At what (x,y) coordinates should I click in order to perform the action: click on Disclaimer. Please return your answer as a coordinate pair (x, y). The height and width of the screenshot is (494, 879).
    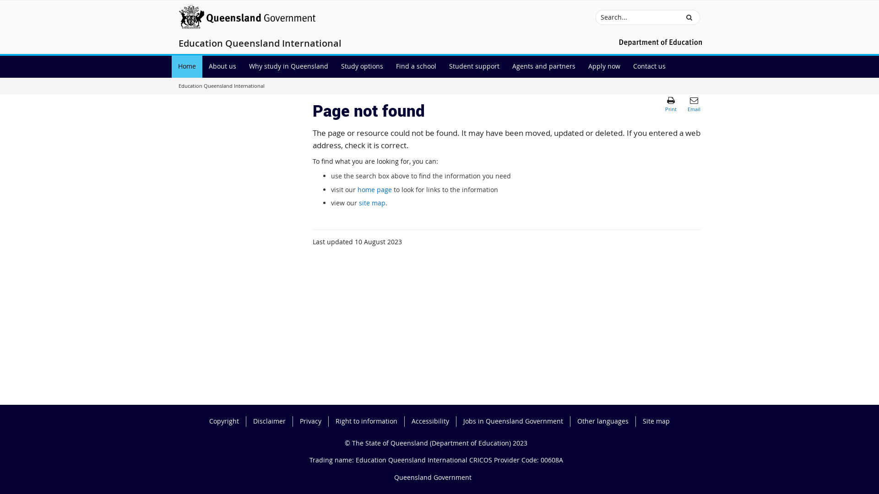
    Looking at the image, I should click on (273, 421).